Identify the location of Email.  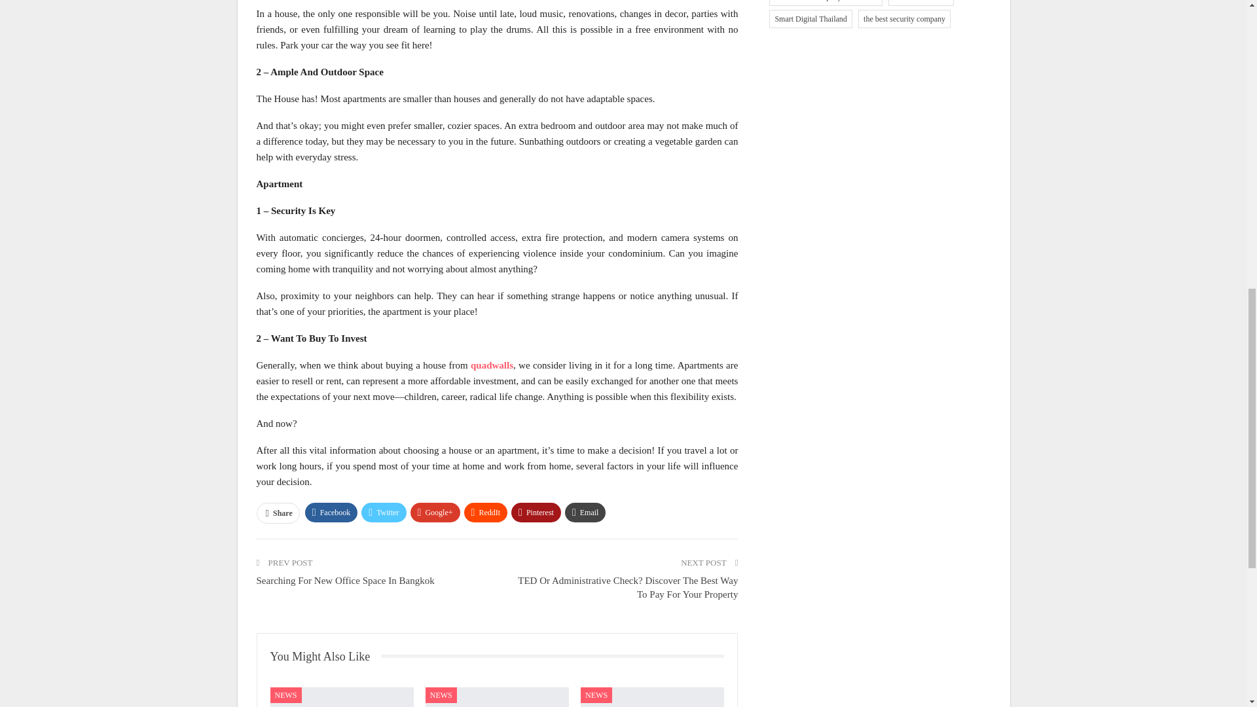
(585, 512).